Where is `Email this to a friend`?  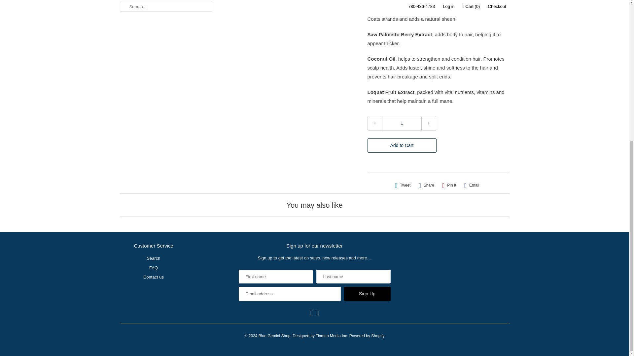
Email this to a friend is located at coordinates (472, 185).